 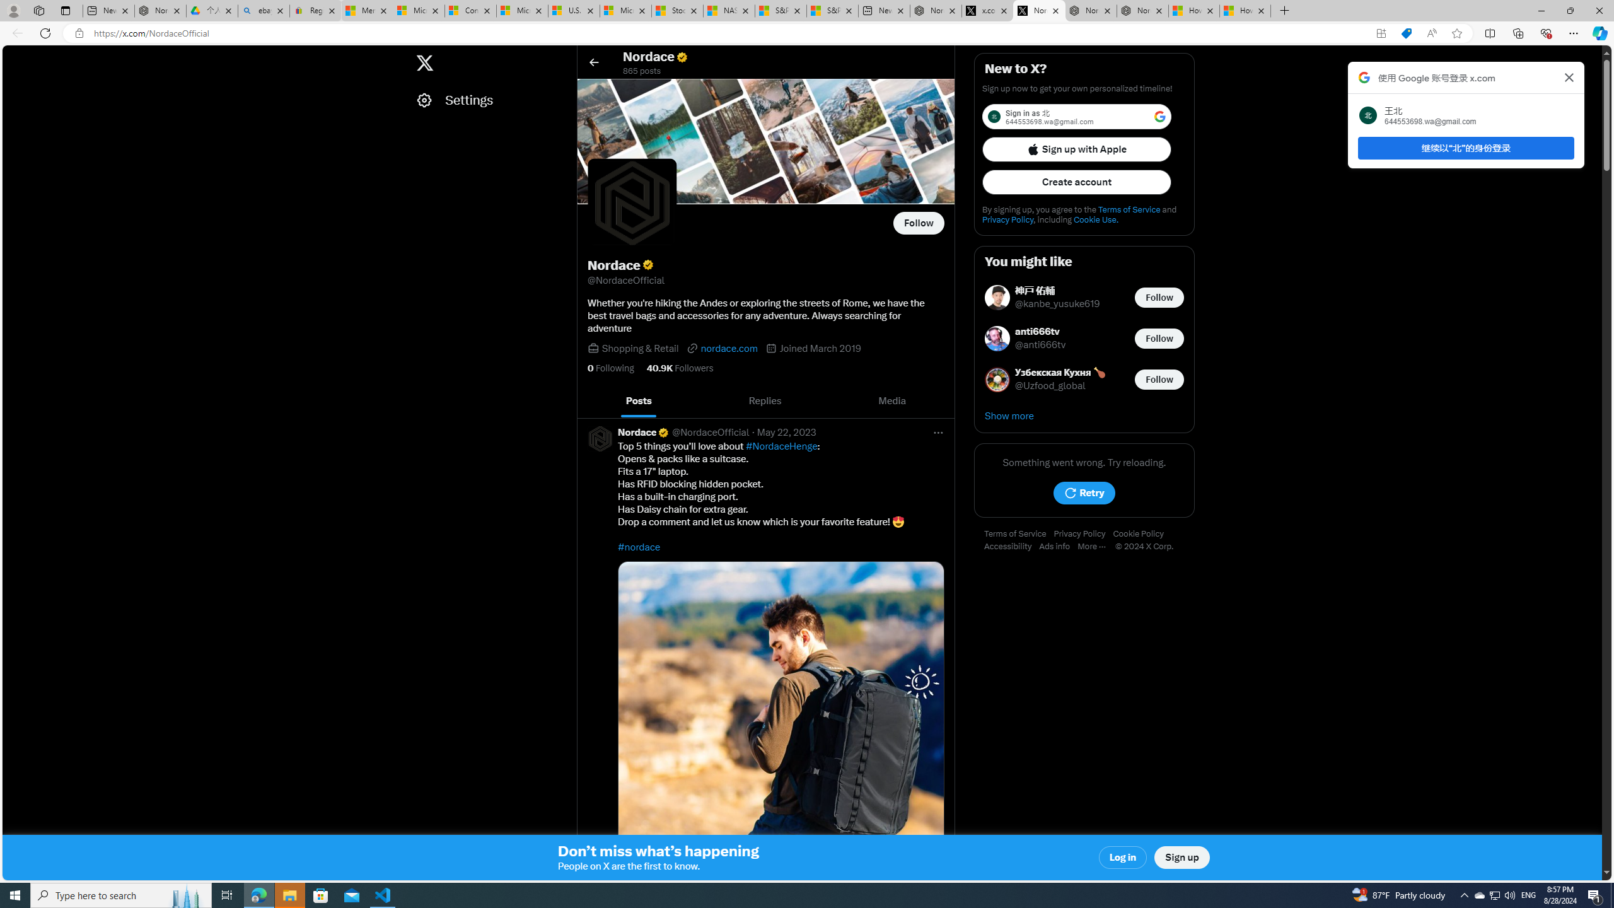 I want to click on Sign up, so click(x=1182, y=858).